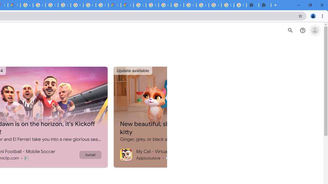 The width and height of the screenshot is (328, 184). I want to click on New Tab, so click(265, 5).